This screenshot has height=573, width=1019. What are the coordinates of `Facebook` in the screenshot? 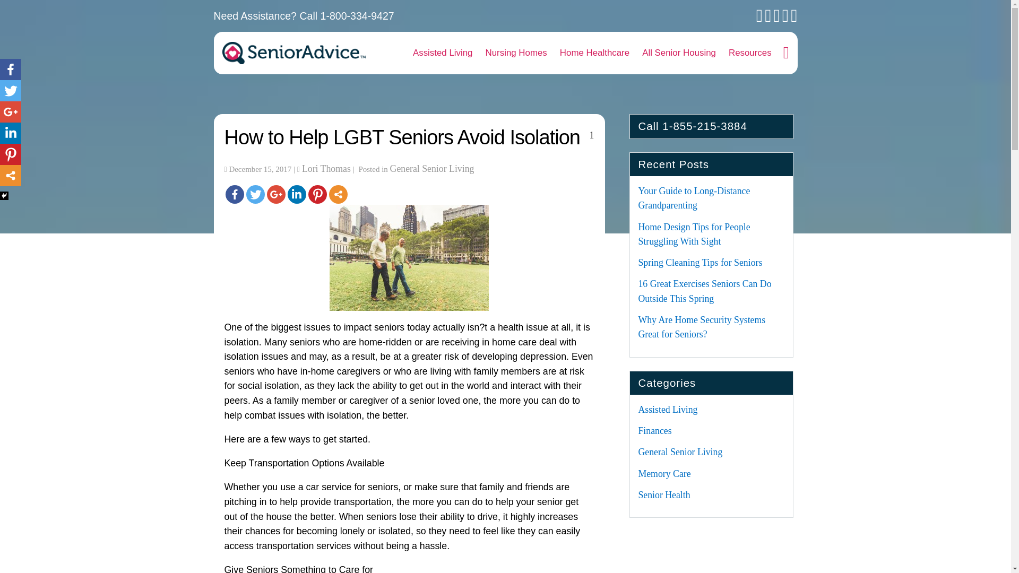 It's located at (11, 70).